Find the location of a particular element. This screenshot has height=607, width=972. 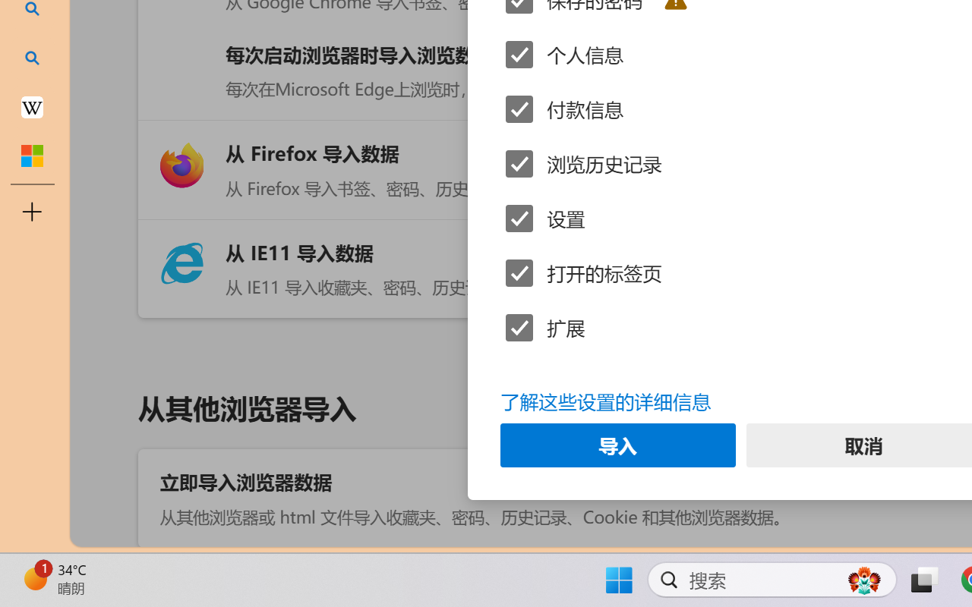

Earth - Wikipedia is located at coordinates (32, 106).